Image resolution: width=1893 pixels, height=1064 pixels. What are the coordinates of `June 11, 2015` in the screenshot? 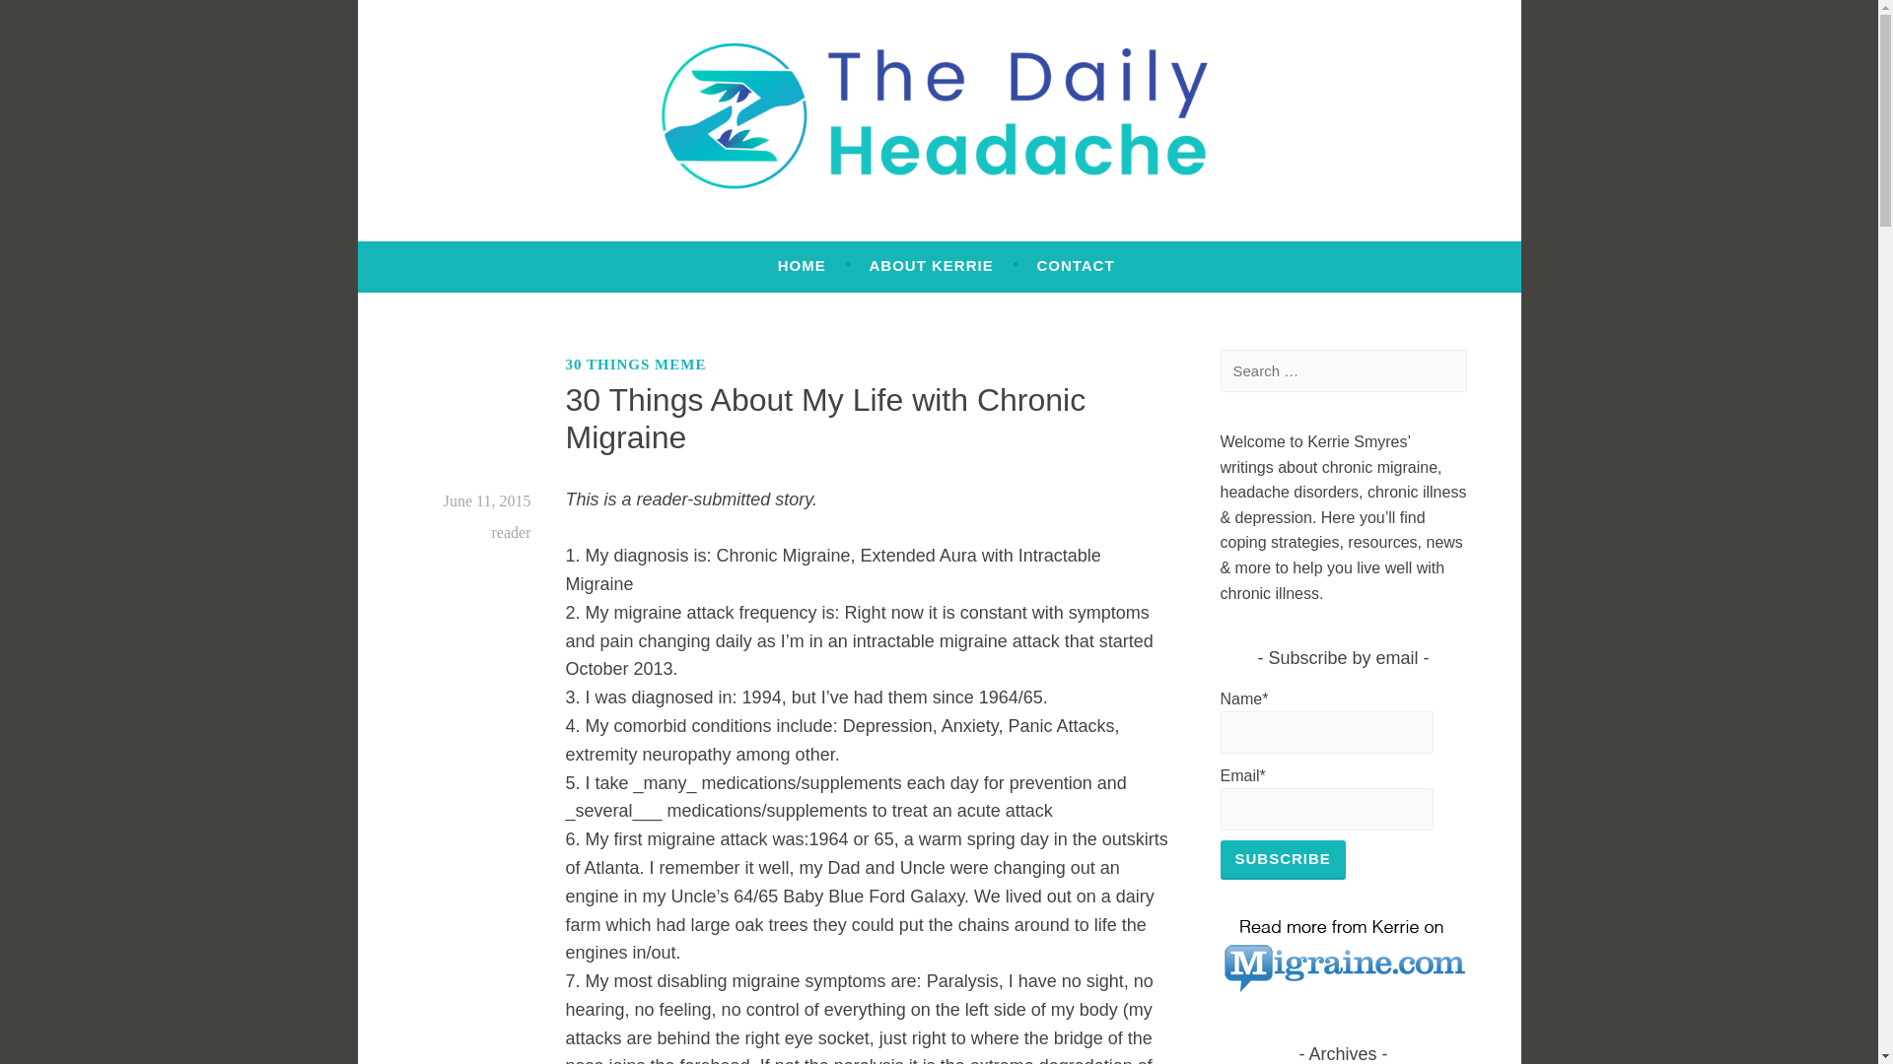 It's located at (487, 500).